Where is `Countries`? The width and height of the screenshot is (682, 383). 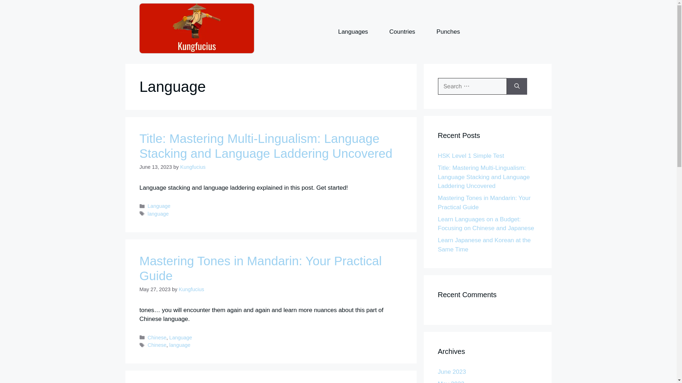
Countries is located at coordinates (402, 32).